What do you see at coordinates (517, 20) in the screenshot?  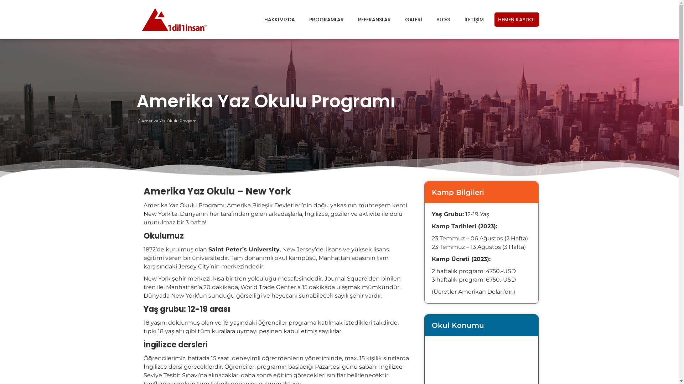 I see `HEMEN KAYDOL` at bounding box center [517, 20].